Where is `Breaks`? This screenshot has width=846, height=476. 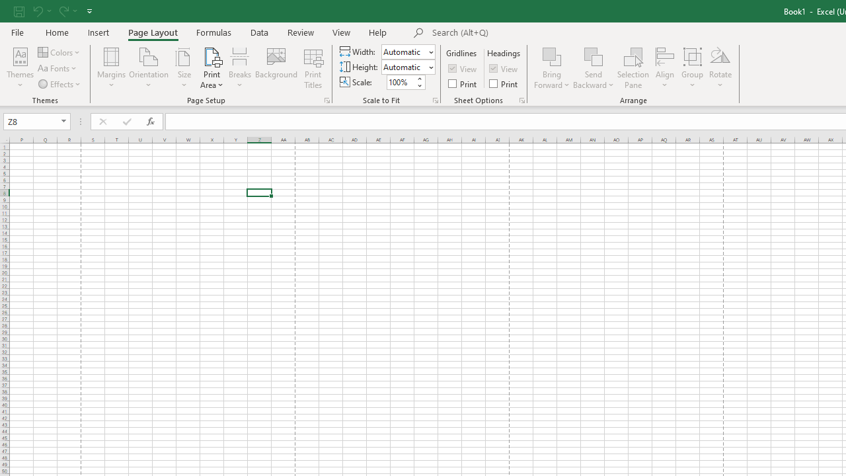 Breaks is located at coordinates (239, 67).